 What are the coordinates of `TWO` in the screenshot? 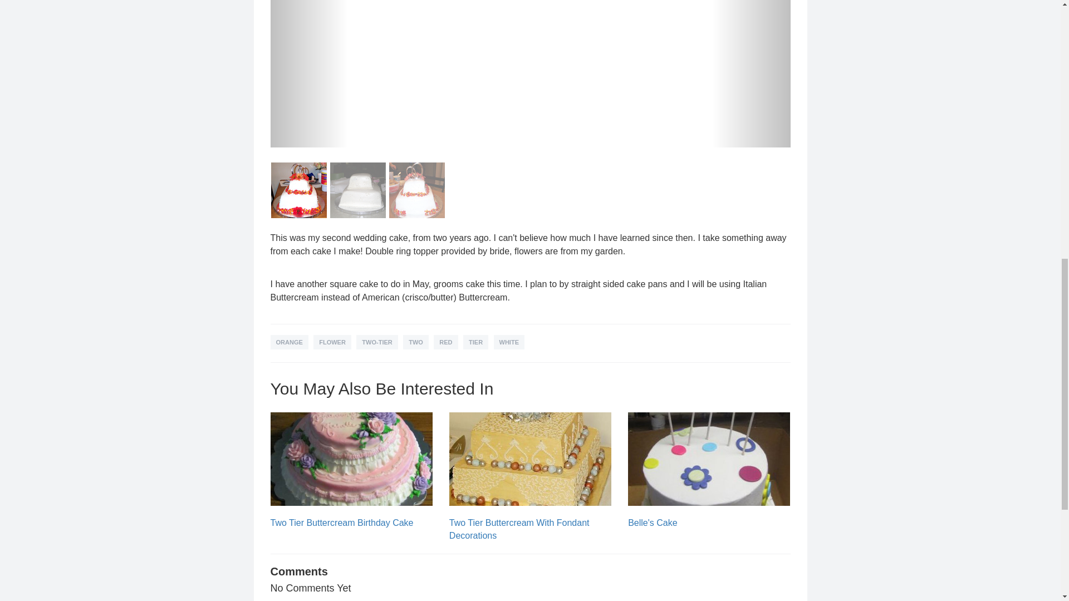 It's located at (415, 342).